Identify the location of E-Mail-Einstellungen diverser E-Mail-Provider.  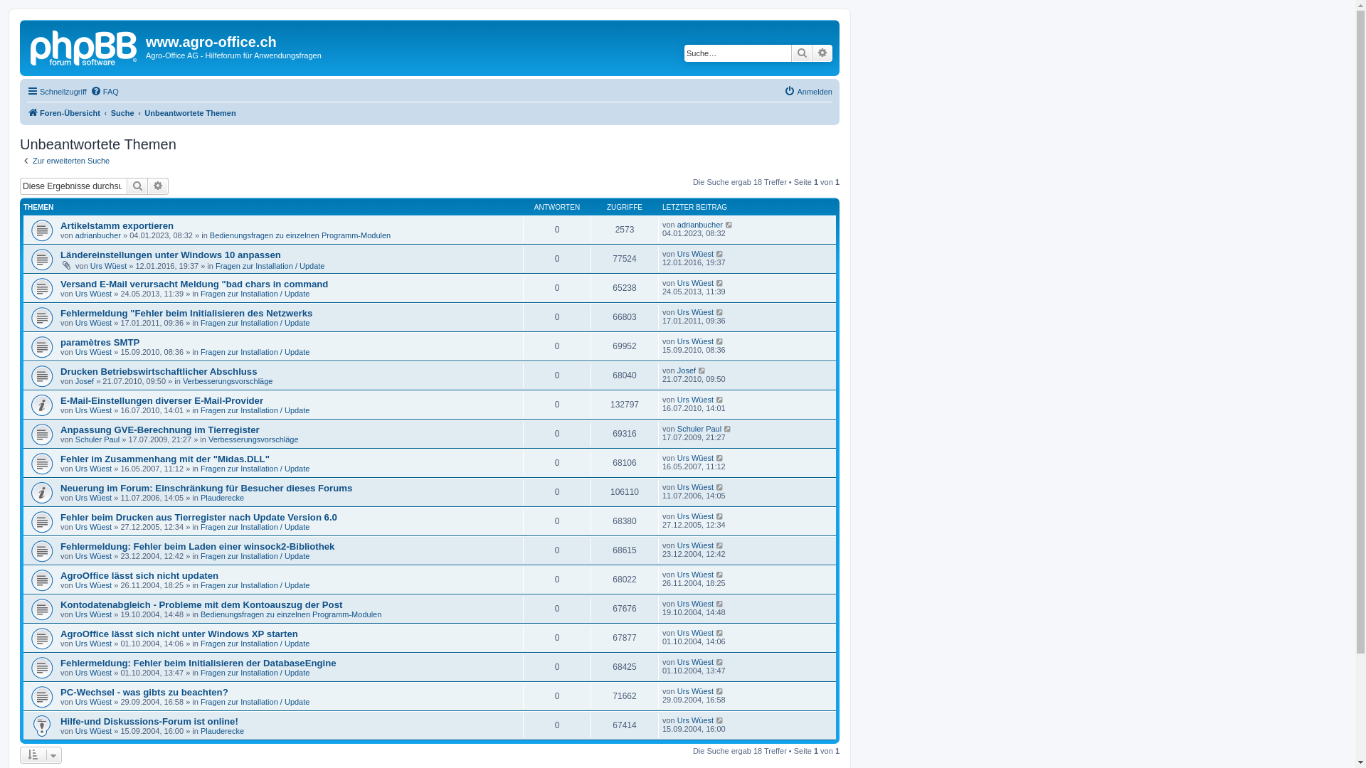
(162, 401).